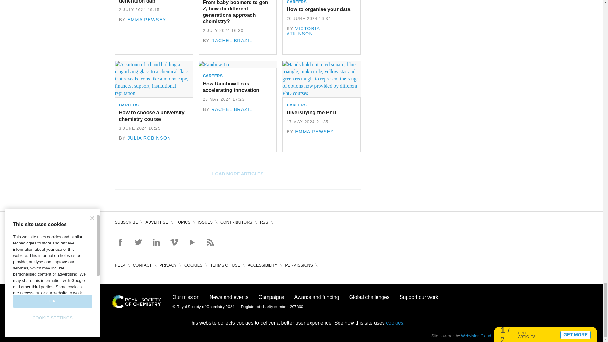 The height and width of the screenshot is (342, 608). What do you see at coordinates (138, 242) in the screenshot?
I see `Follow on Twitter` at bounding box center [138, 242].